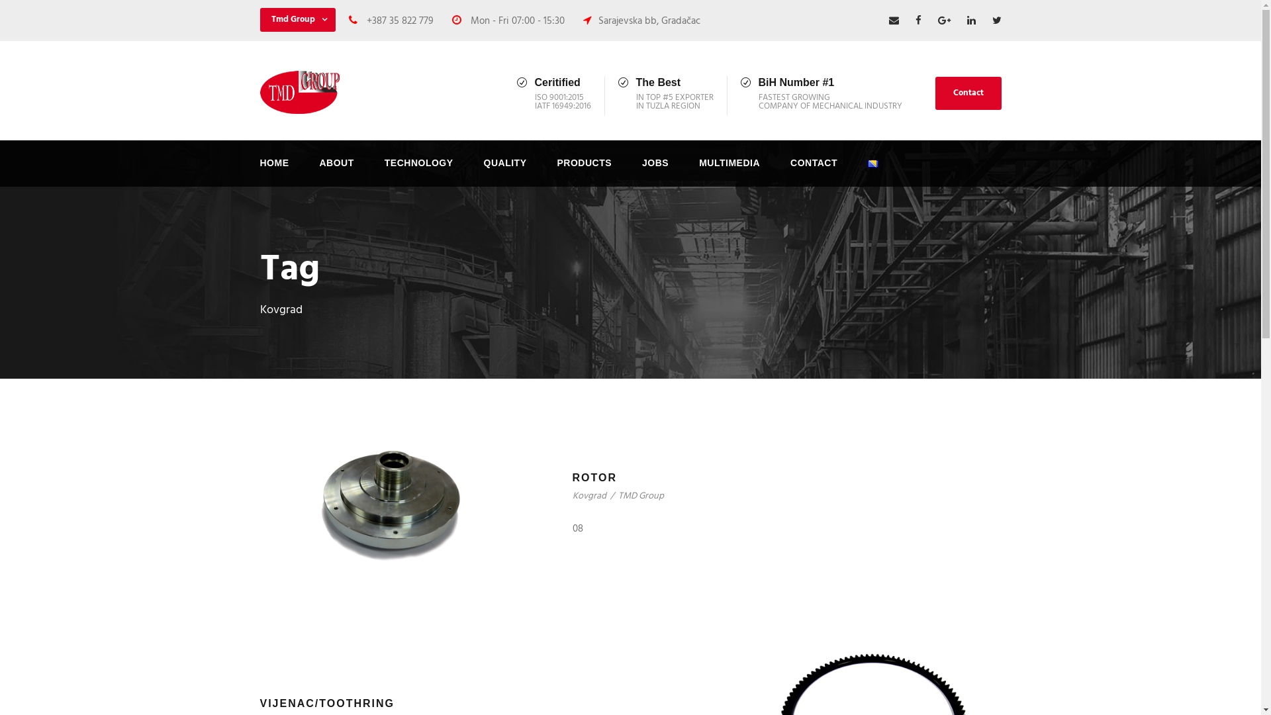 This screenshot has height=715, width=1271. I want to click on MULTIMEDIA, so click(730, 171).